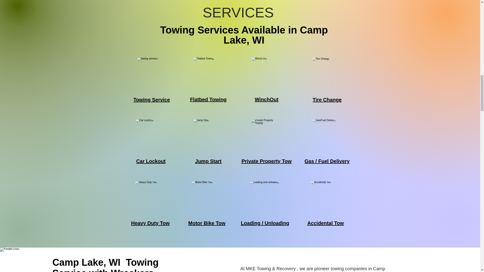  Describe the element at coordinates (208, 99) in the screenshot. I see `Flatbed Towing` at that location.